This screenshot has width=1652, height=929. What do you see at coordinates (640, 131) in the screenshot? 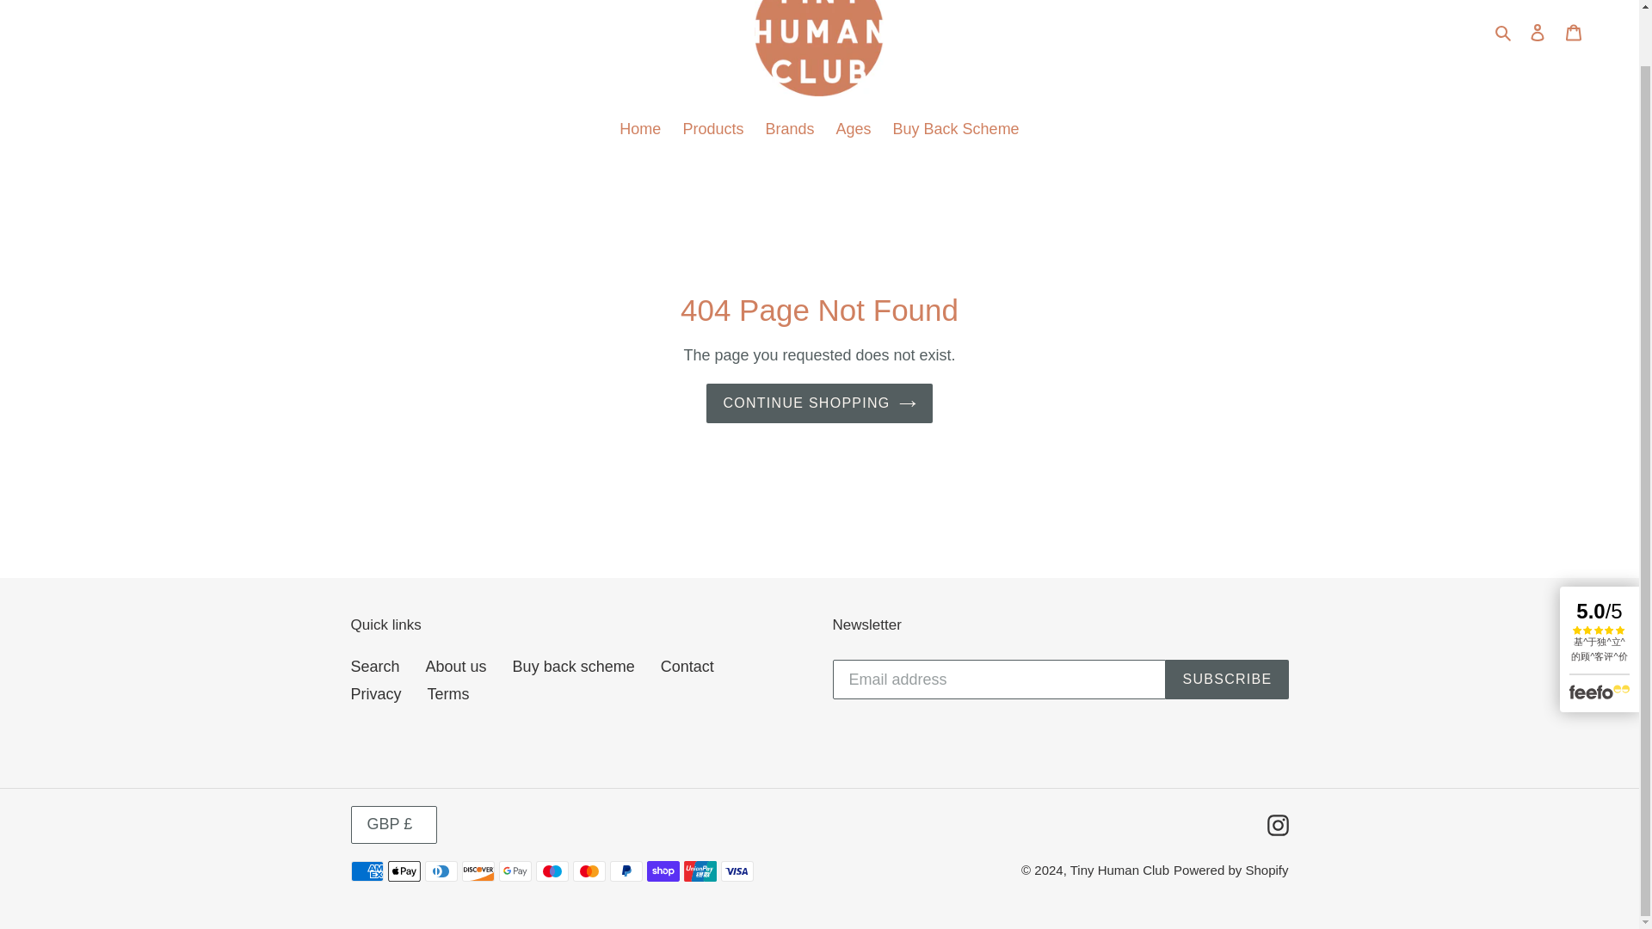
I see `Home` at bounding box center [640, 131].